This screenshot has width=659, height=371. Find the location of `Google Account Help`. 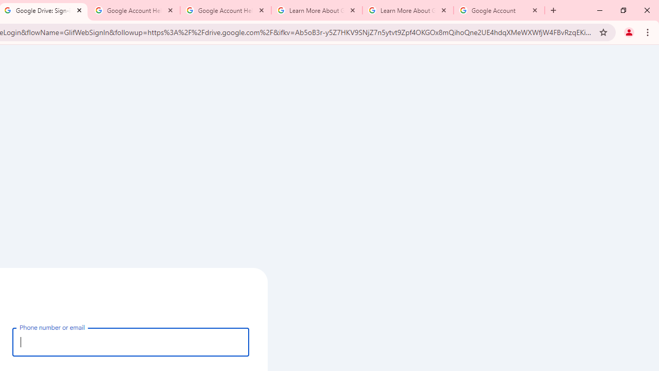

Google Account Help is located at coordinates (134, 10).